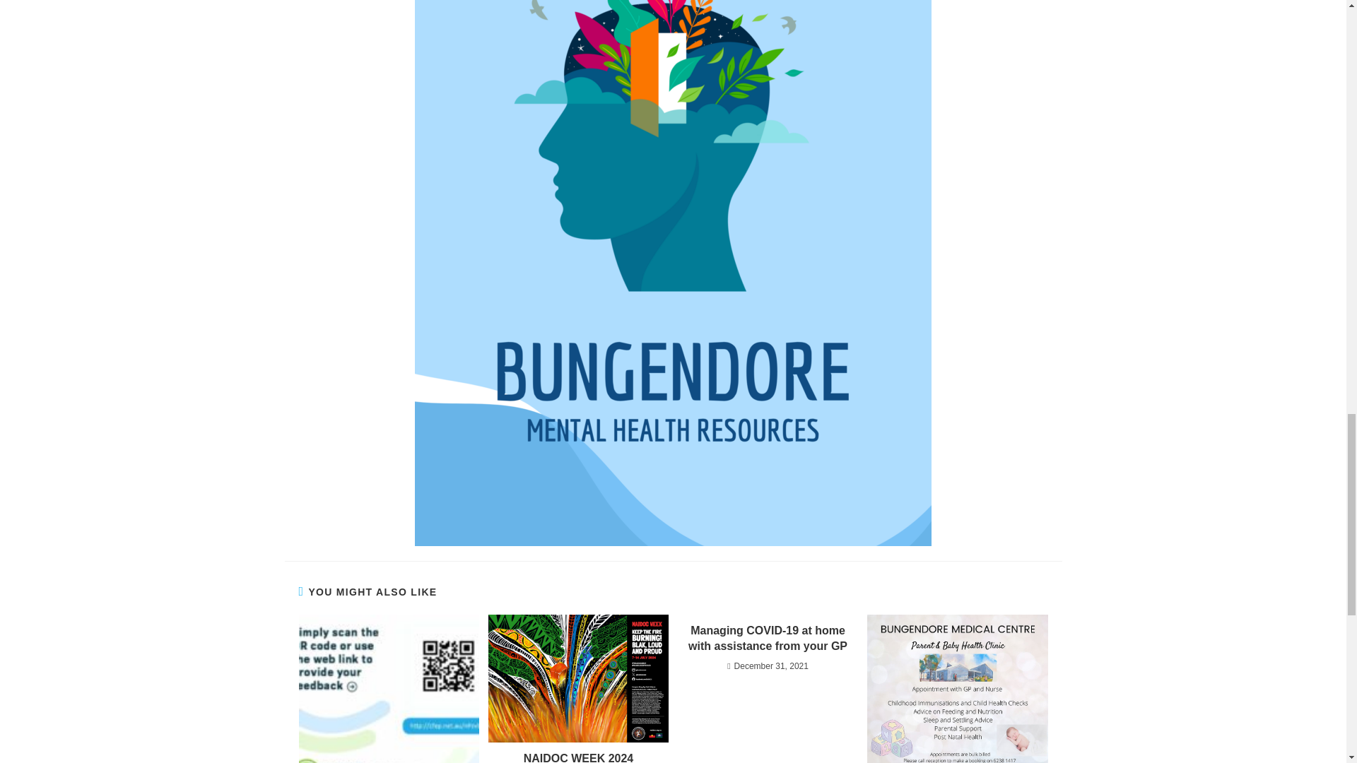 The width and height of the screenshot is (1357, 763). Describe the element at coordinates (768, 639) in the screenshot. I see `Managing COVID-19 at home with assistance from your GP` at that location.